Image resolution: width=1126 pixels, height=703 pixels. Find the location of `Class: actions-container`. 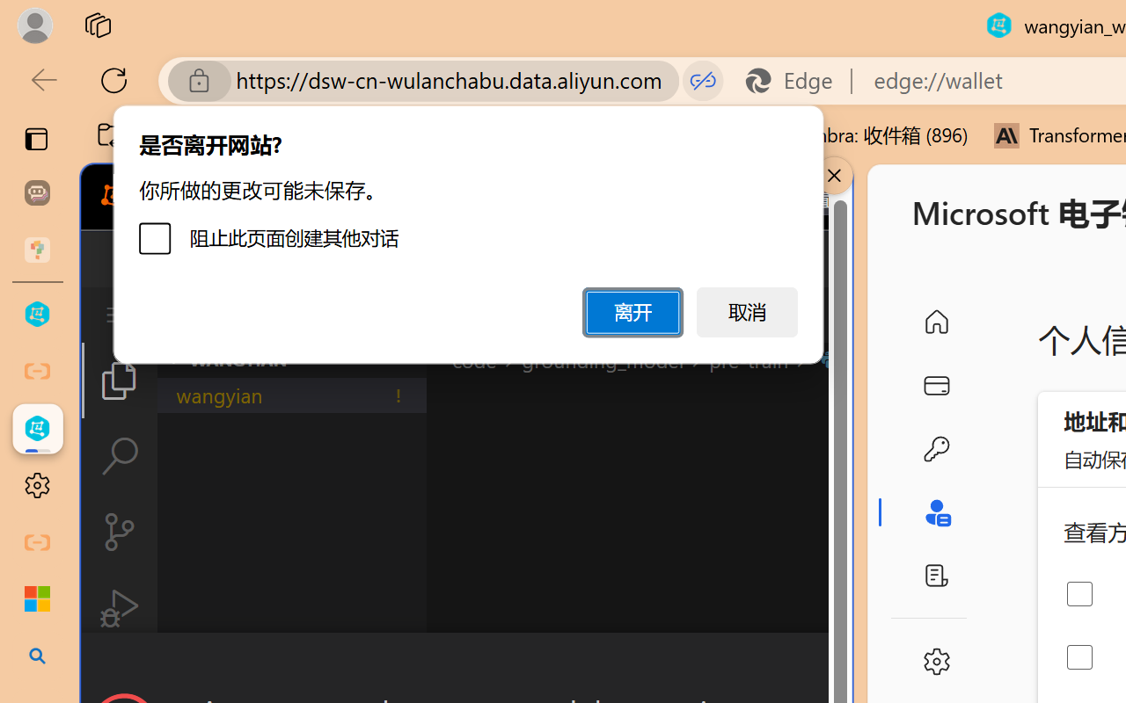

Class: actions-container is located at coordinates (466, 664).